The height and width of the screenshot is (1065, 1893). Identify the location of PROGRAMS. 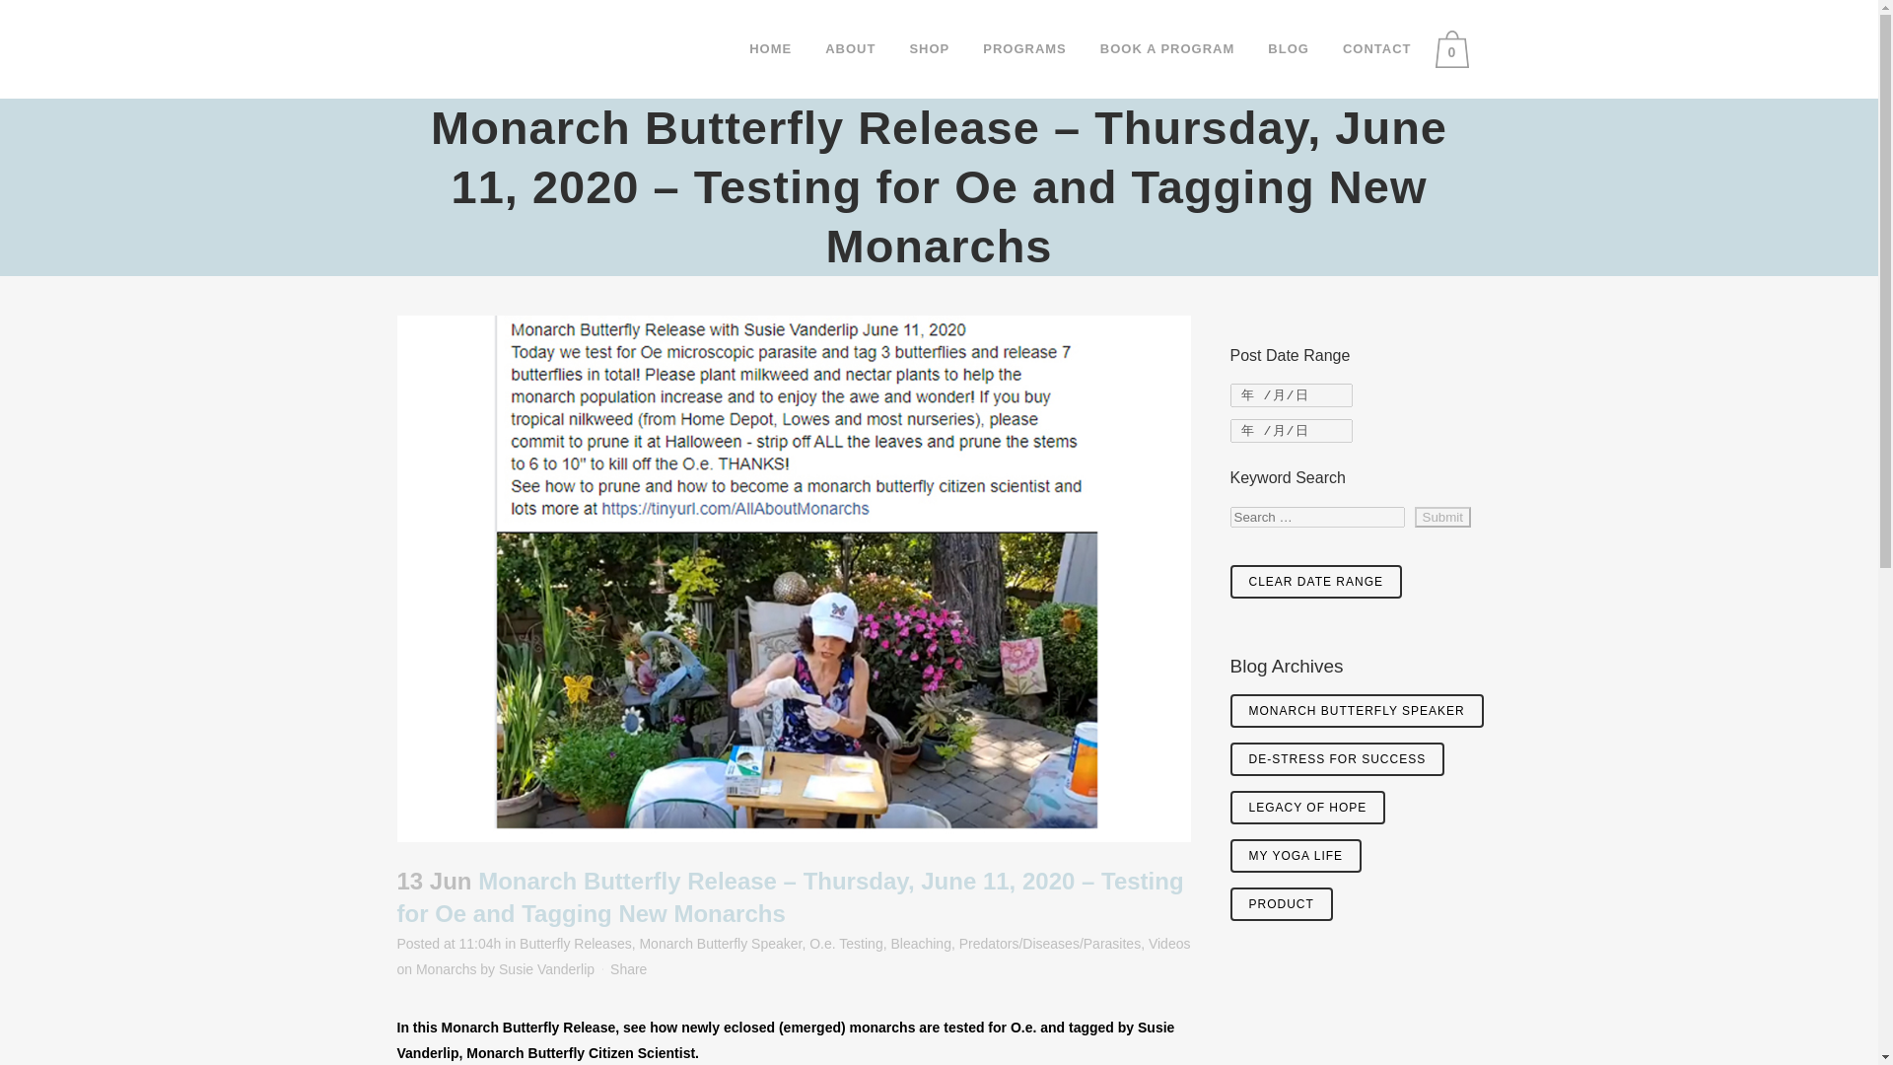
(1023, 49).